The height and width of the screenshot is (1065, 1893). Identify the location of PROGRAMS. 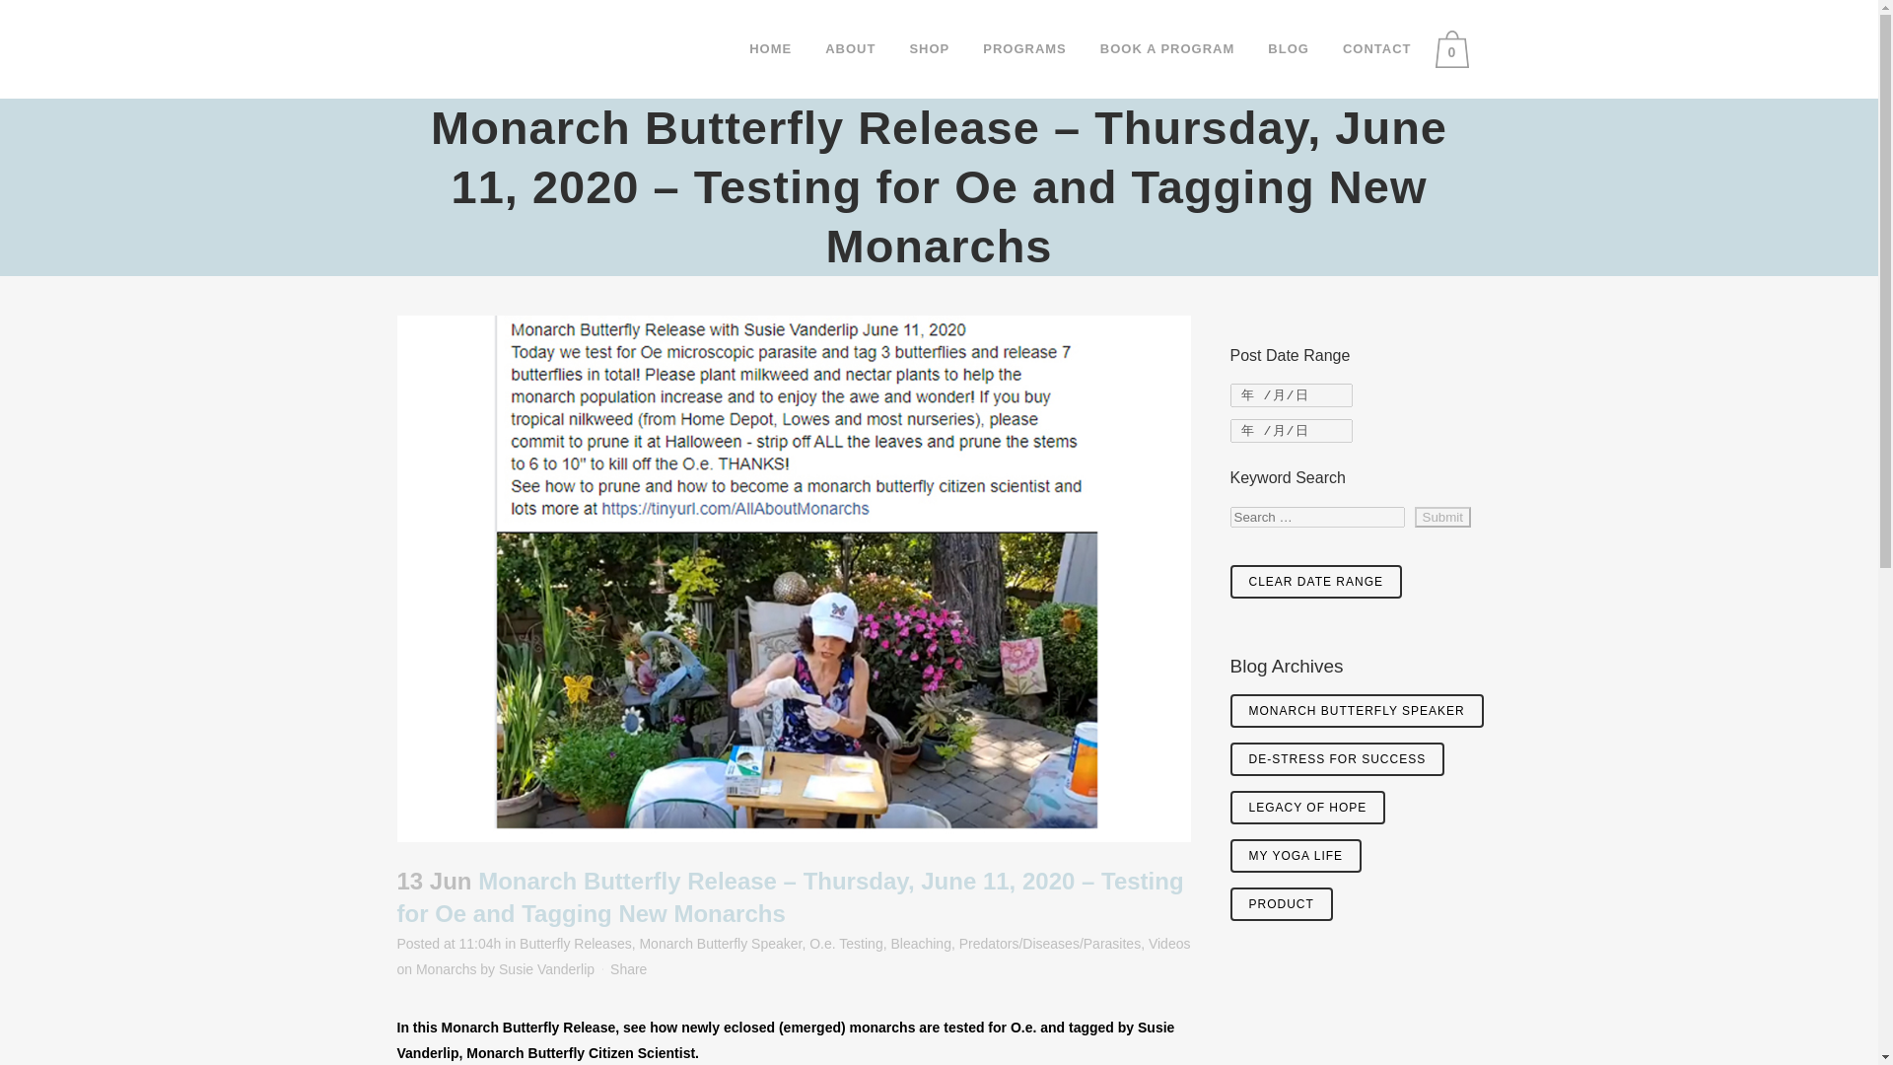
(1023, 49).